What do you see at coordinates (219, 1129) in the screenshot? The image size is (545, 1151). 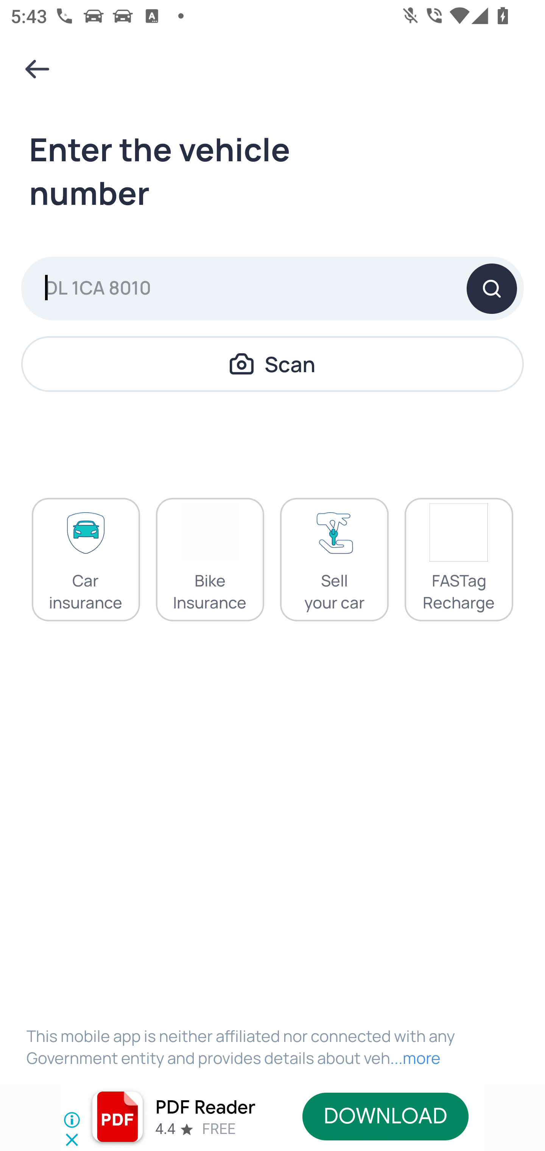 I see `FREE` at bounding box center [219, 1129].